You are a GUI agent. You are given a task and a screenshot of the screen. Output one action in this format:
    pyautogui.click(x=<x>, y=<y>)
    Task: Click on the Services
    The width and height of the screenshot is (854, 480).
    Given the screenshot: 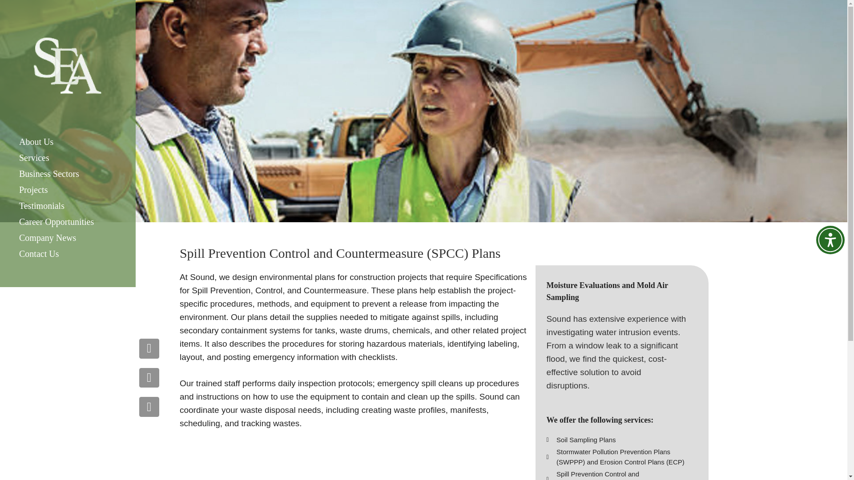 What is the action you would take?
    pyautogui.click(x=68, y=157)
    